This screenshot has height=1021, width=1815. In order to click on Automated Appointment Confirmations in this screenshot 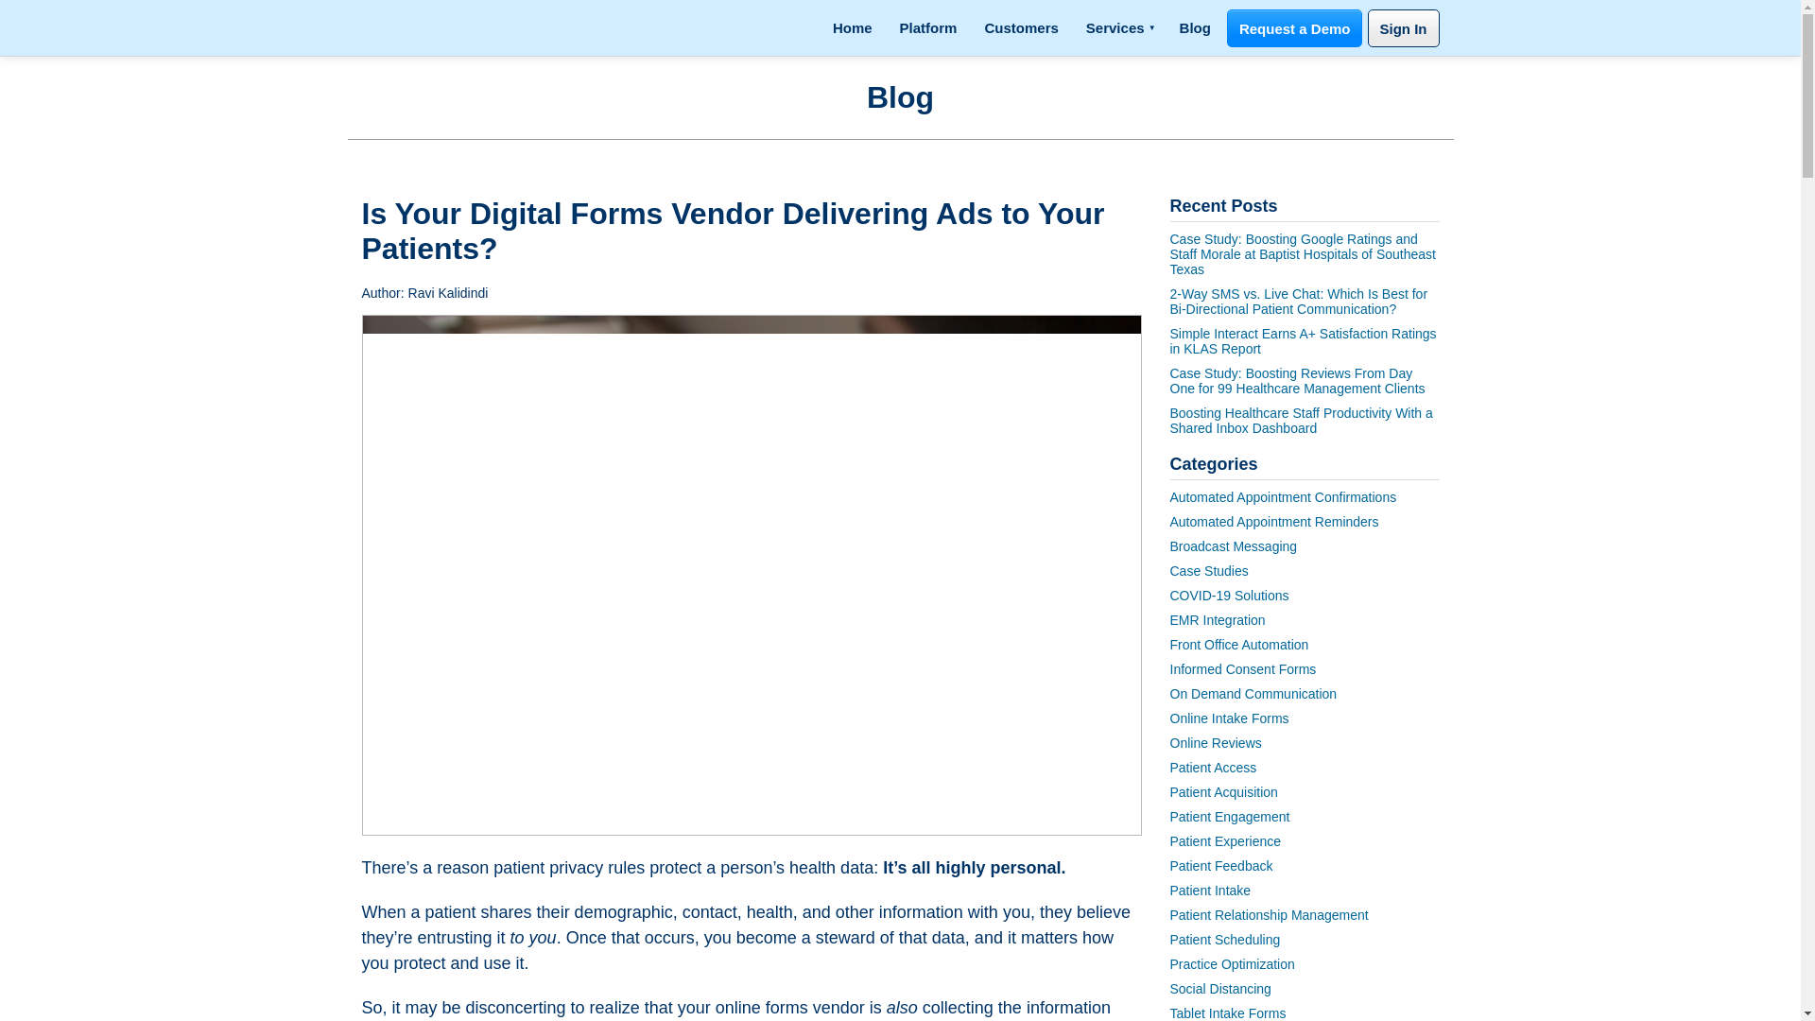, I will do `click(1284, 497)`.